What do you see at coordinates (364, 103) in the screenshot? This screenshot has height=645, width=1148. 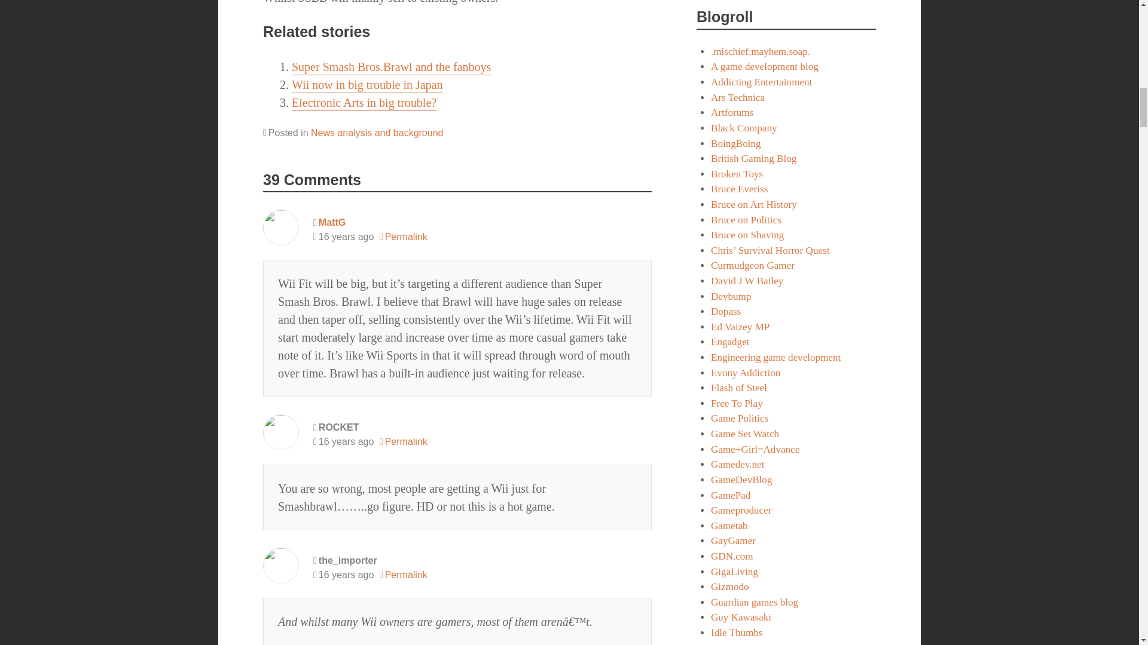 I see `Electronic Arts in big trouble?` at bounding box center [364, 103].